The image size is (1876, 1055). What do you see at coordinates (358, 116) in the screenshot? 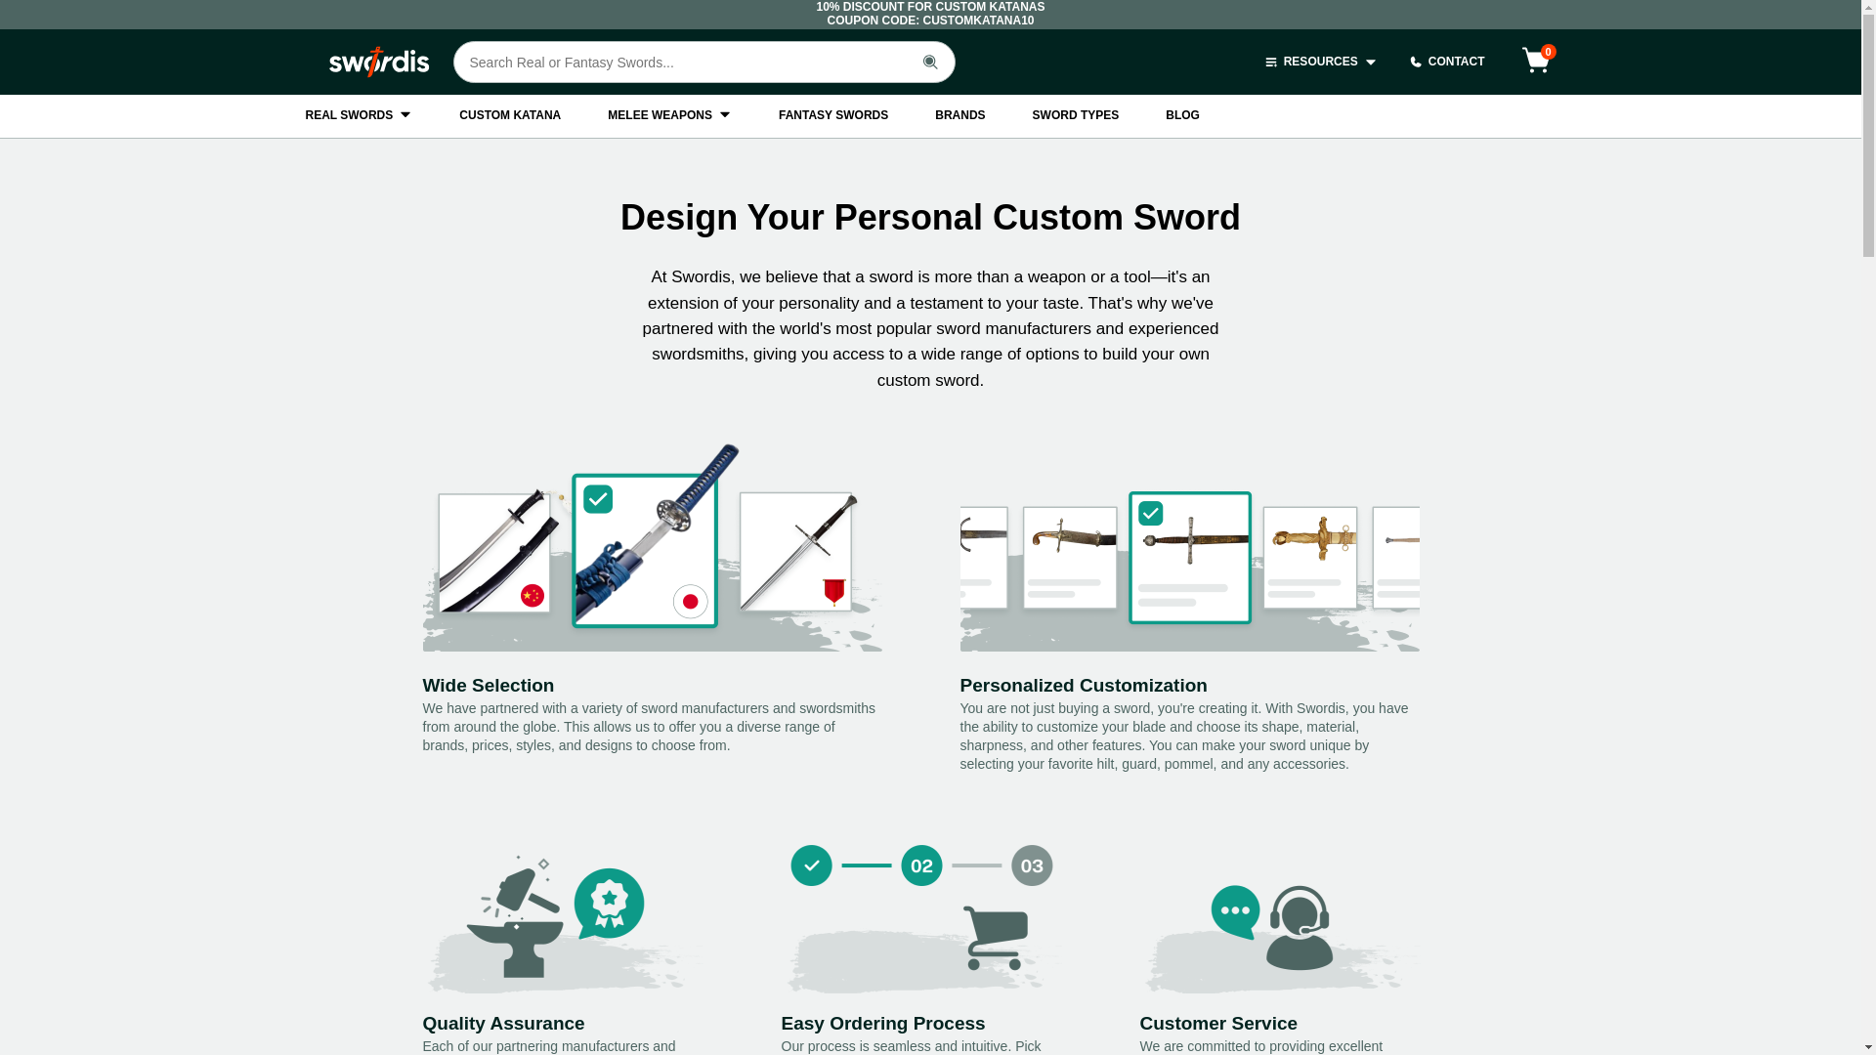
I see `REAL SWORDS` at bounding box center [358, 116].